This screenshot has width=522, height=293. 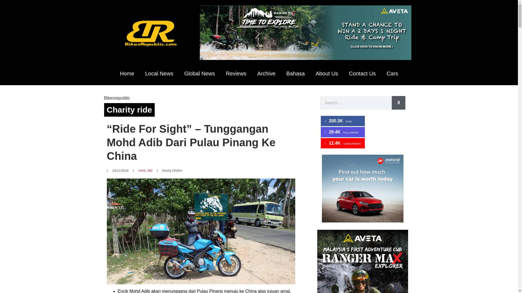 I want to click on Bahasa, so click(x=295, y=73).